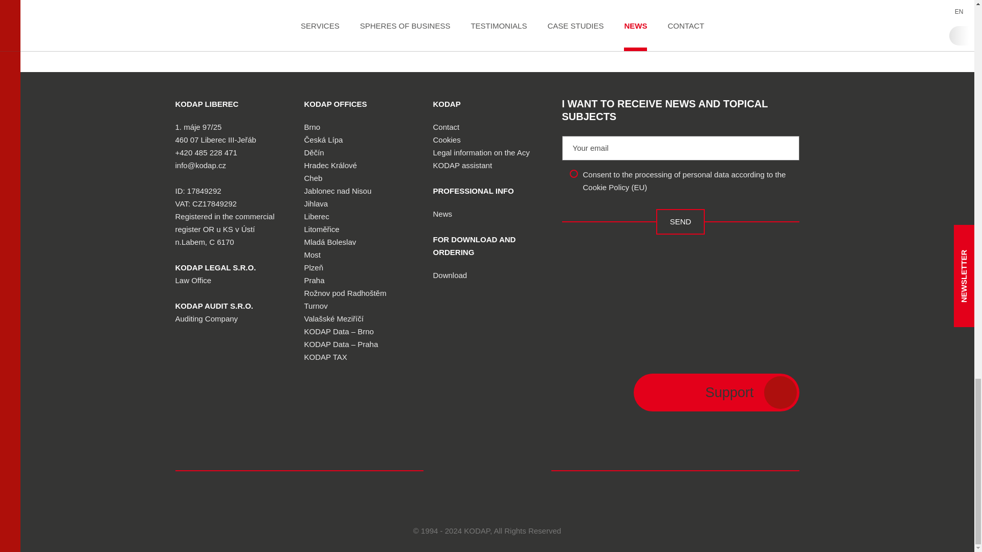 The width and height of the screenshot is (982, 552). Describe the element at coordinates (215, 268) in the screenshot. I see `Legal Services` at that location.